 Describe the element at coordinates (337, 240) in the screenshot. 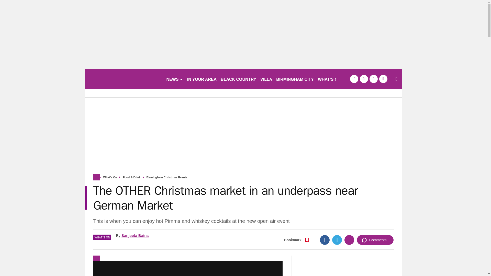

I see `Twitter` at that location.